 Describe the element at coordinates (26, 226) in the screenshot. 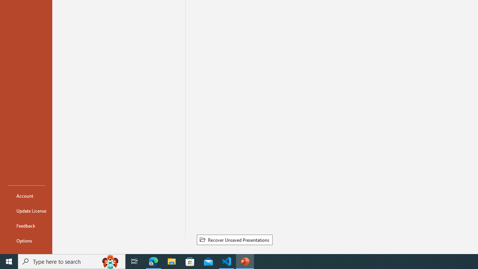

I see `Feedback` at that location.